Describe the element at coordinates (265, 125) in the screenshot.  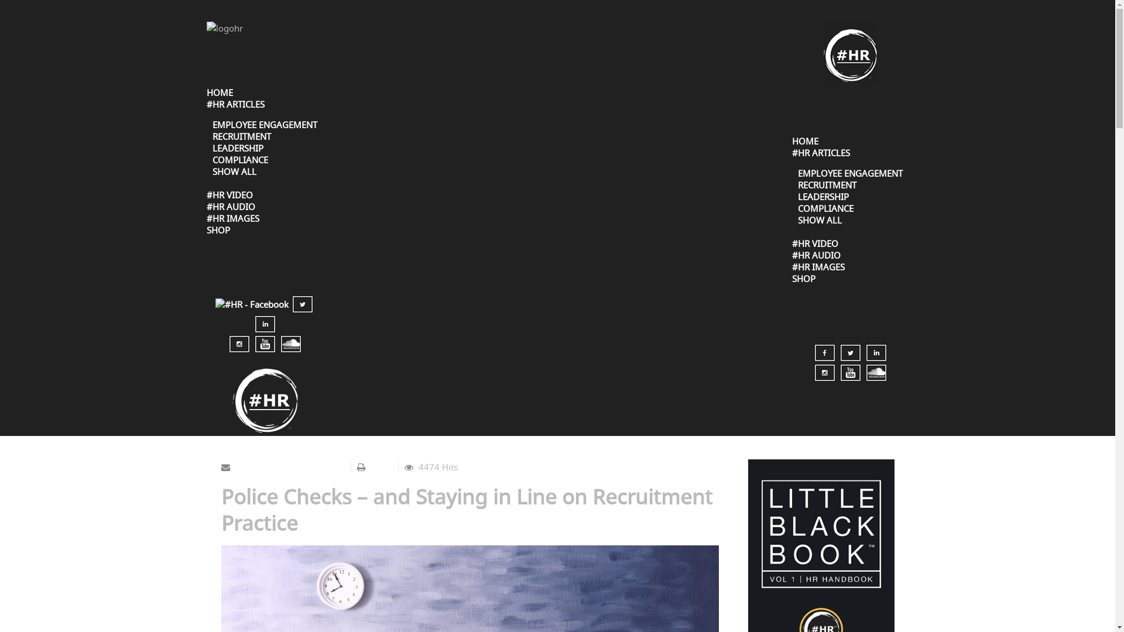
I see `EMPLOYEE ENGAGEMENT` at that location.